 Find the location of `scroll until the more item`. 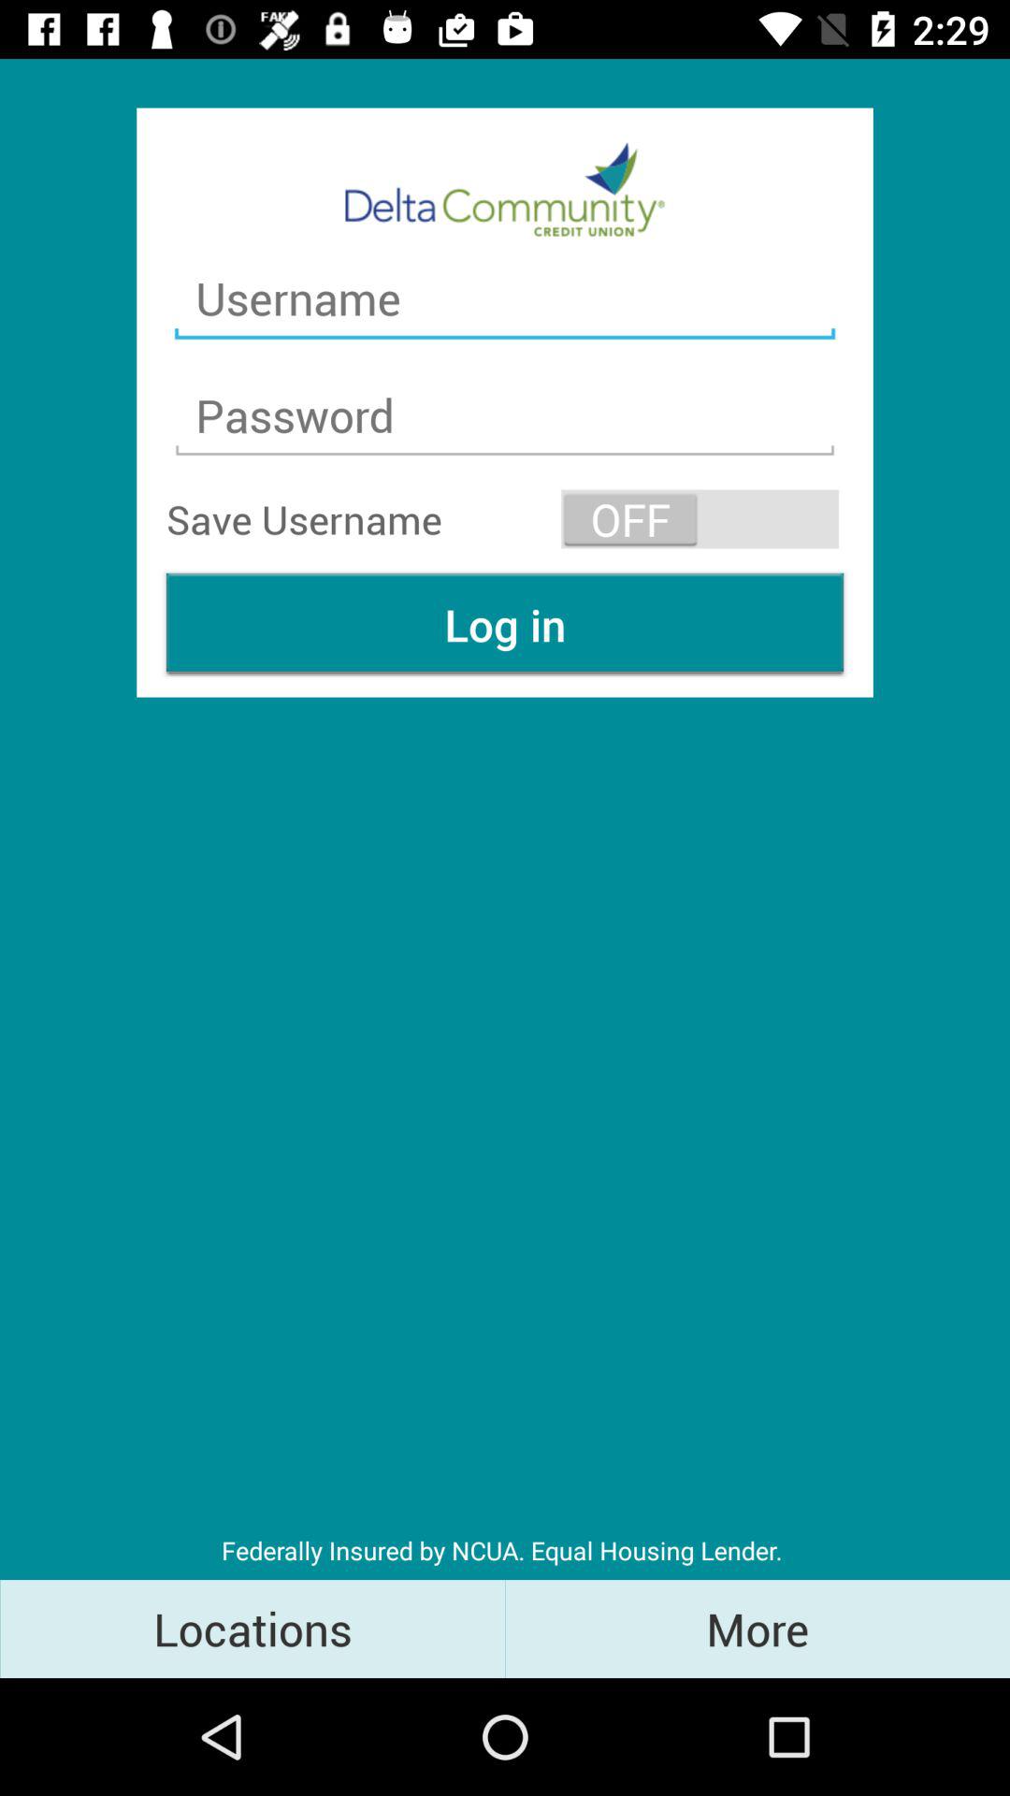

scroll until the more item is located at coordinates (757, 1628).